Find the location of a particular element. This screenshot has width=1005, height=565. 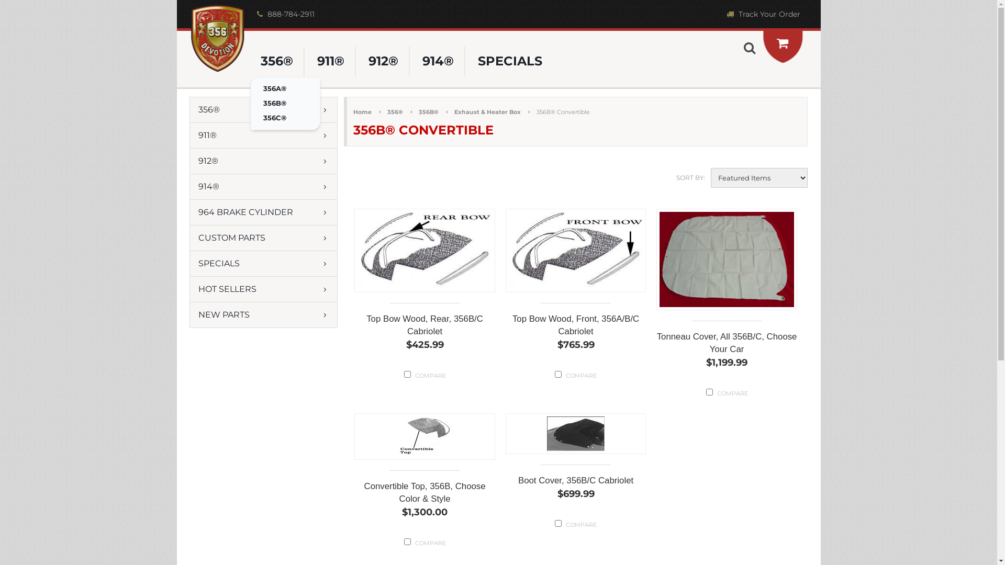

Track Your Order is located at coordinates (762, 14).